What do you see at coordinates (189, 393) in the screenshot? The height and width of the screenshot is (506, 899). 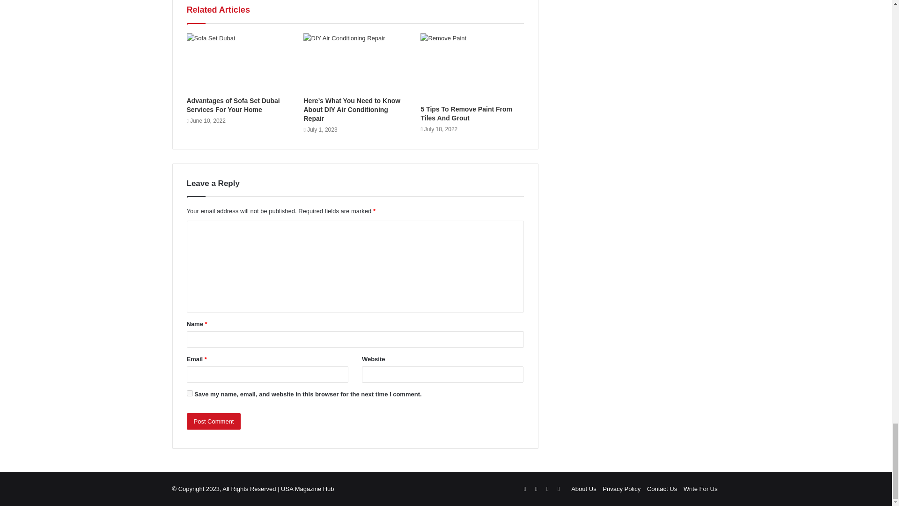 I see `yes` at bounding box center [189, 393].